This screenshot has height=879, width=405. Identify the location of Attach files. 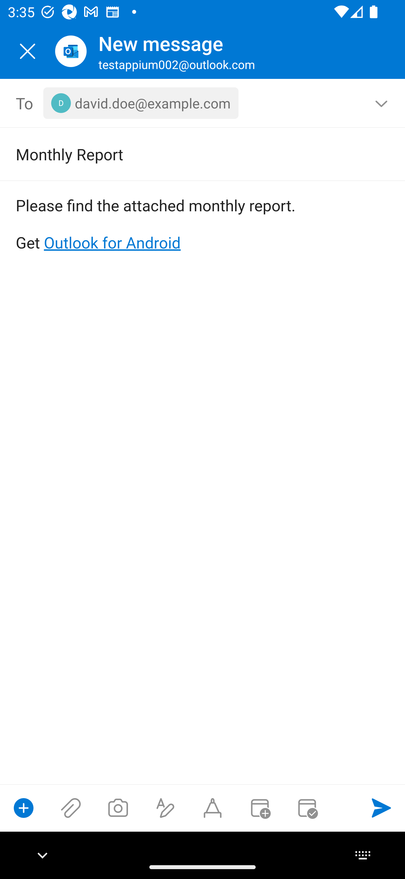
(71, 808).